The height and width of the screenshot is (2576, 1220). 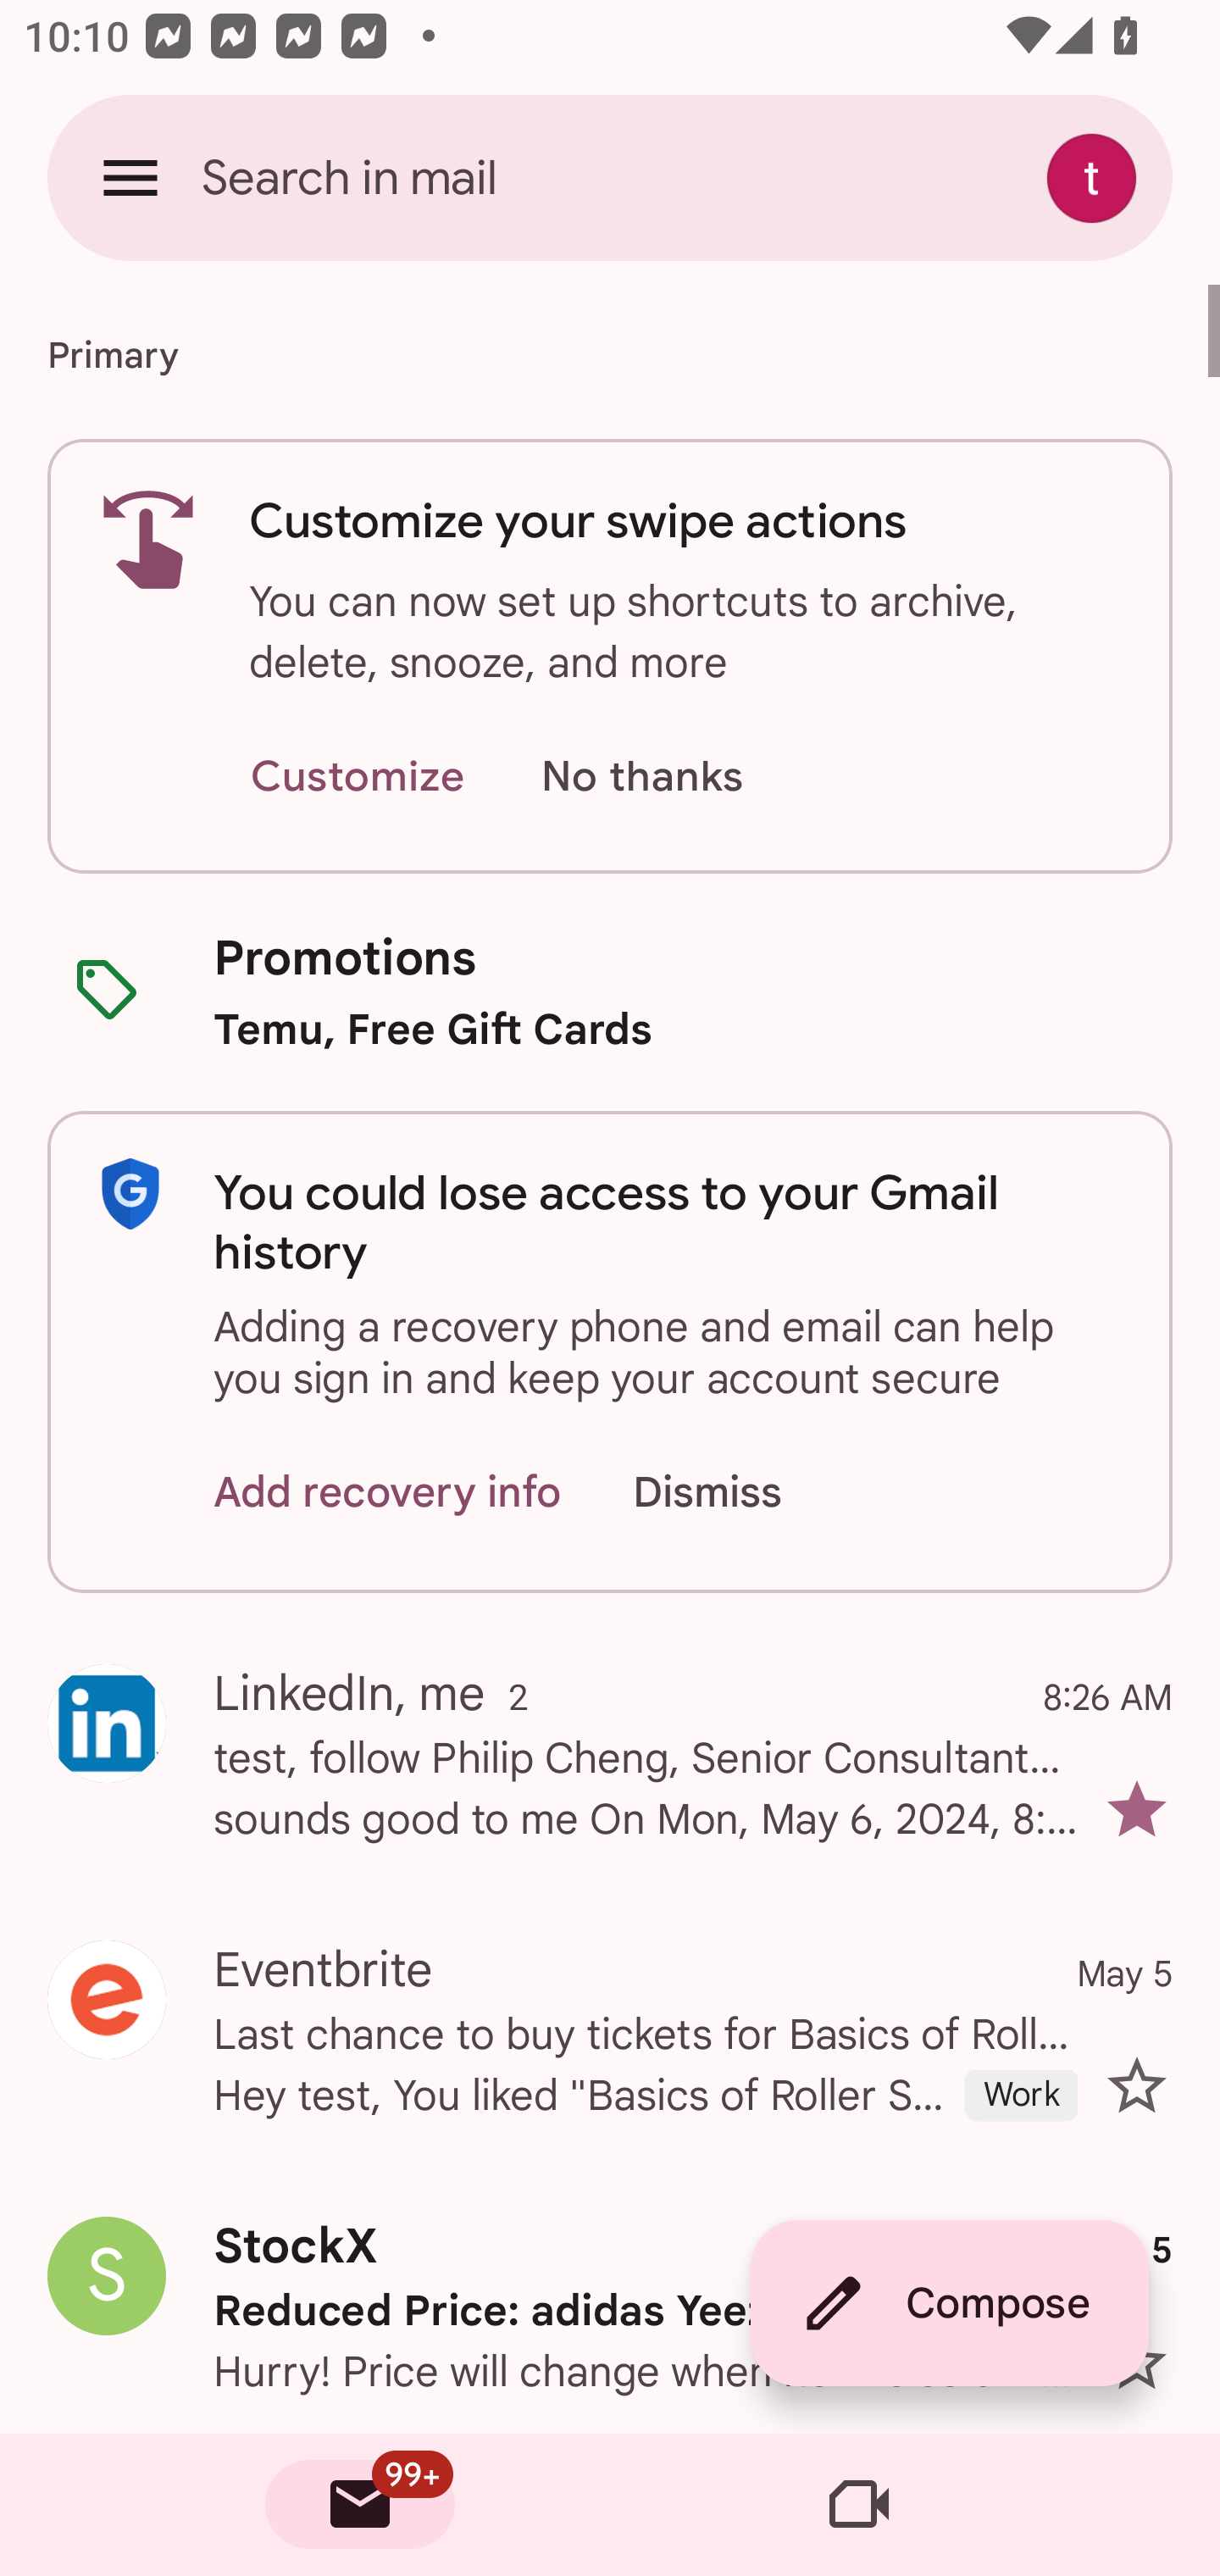 What do you see at coordinates (610, 991) in the screenshot?
I see `Promotions Temu, Free Gift Cards` at bounding box center [610, 991].